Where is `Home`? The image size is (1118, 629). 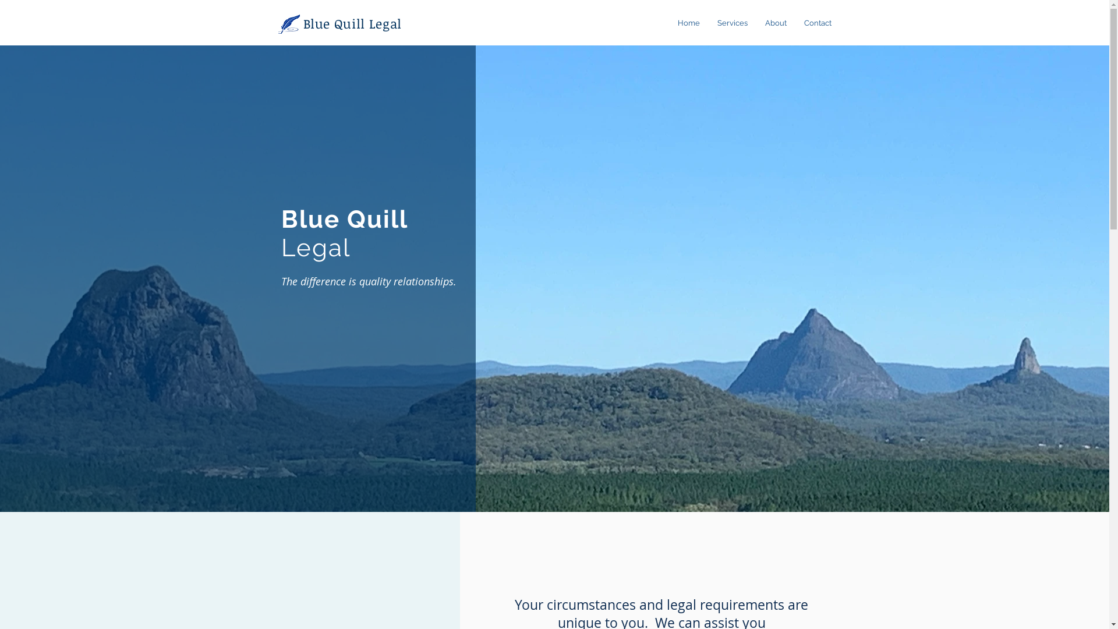 Home is located at coordinates (688, 23).